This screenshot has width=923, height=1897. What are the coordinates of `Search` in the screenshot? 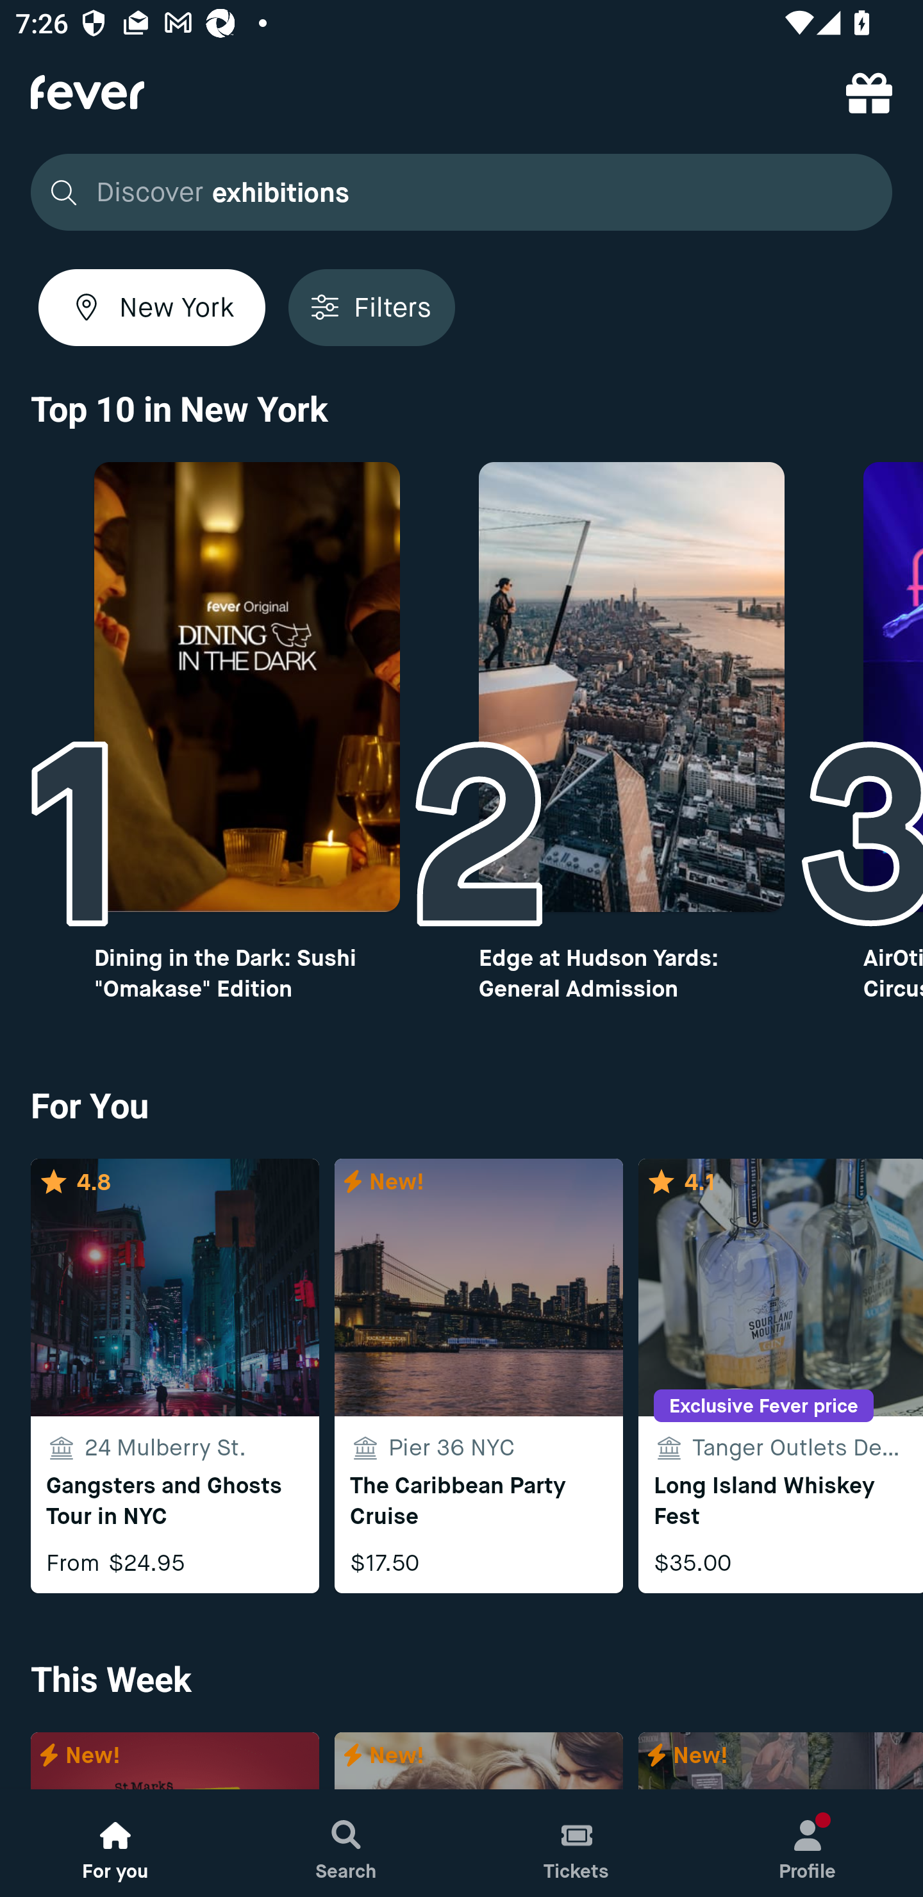 It's located at (346, 1843).